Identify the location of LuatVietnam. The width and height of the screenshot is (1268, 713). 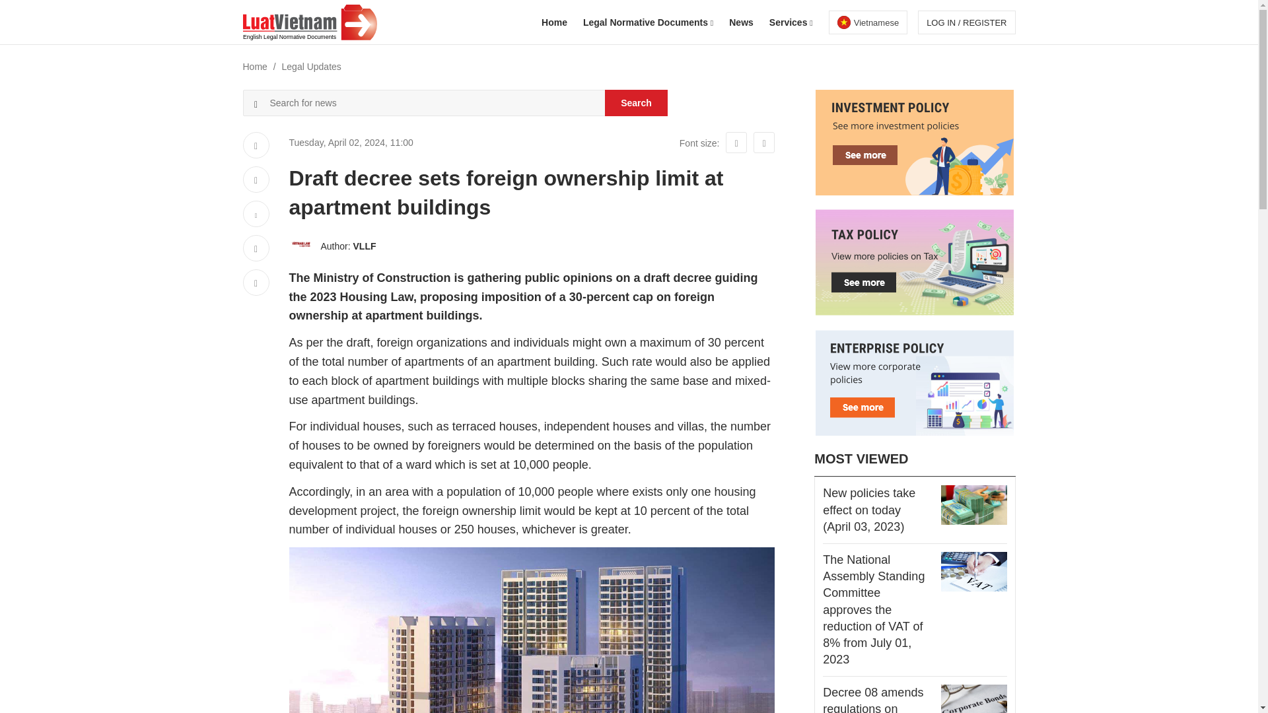
(868, 22).